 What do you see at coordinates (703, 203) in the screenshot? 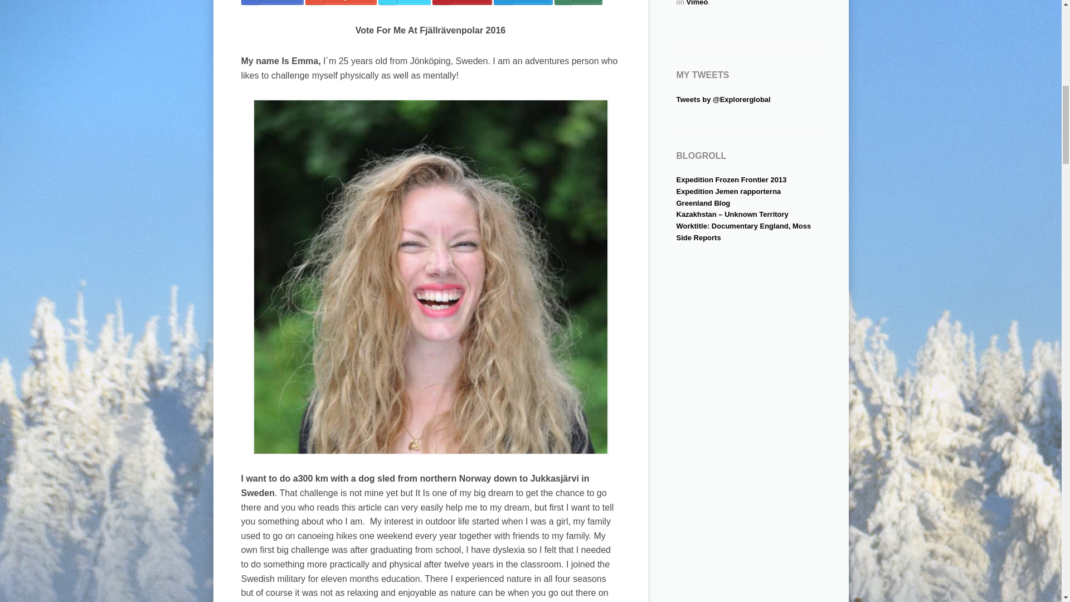
I see `Our time in greenland, the whole family` at bounding box center [703, 203].